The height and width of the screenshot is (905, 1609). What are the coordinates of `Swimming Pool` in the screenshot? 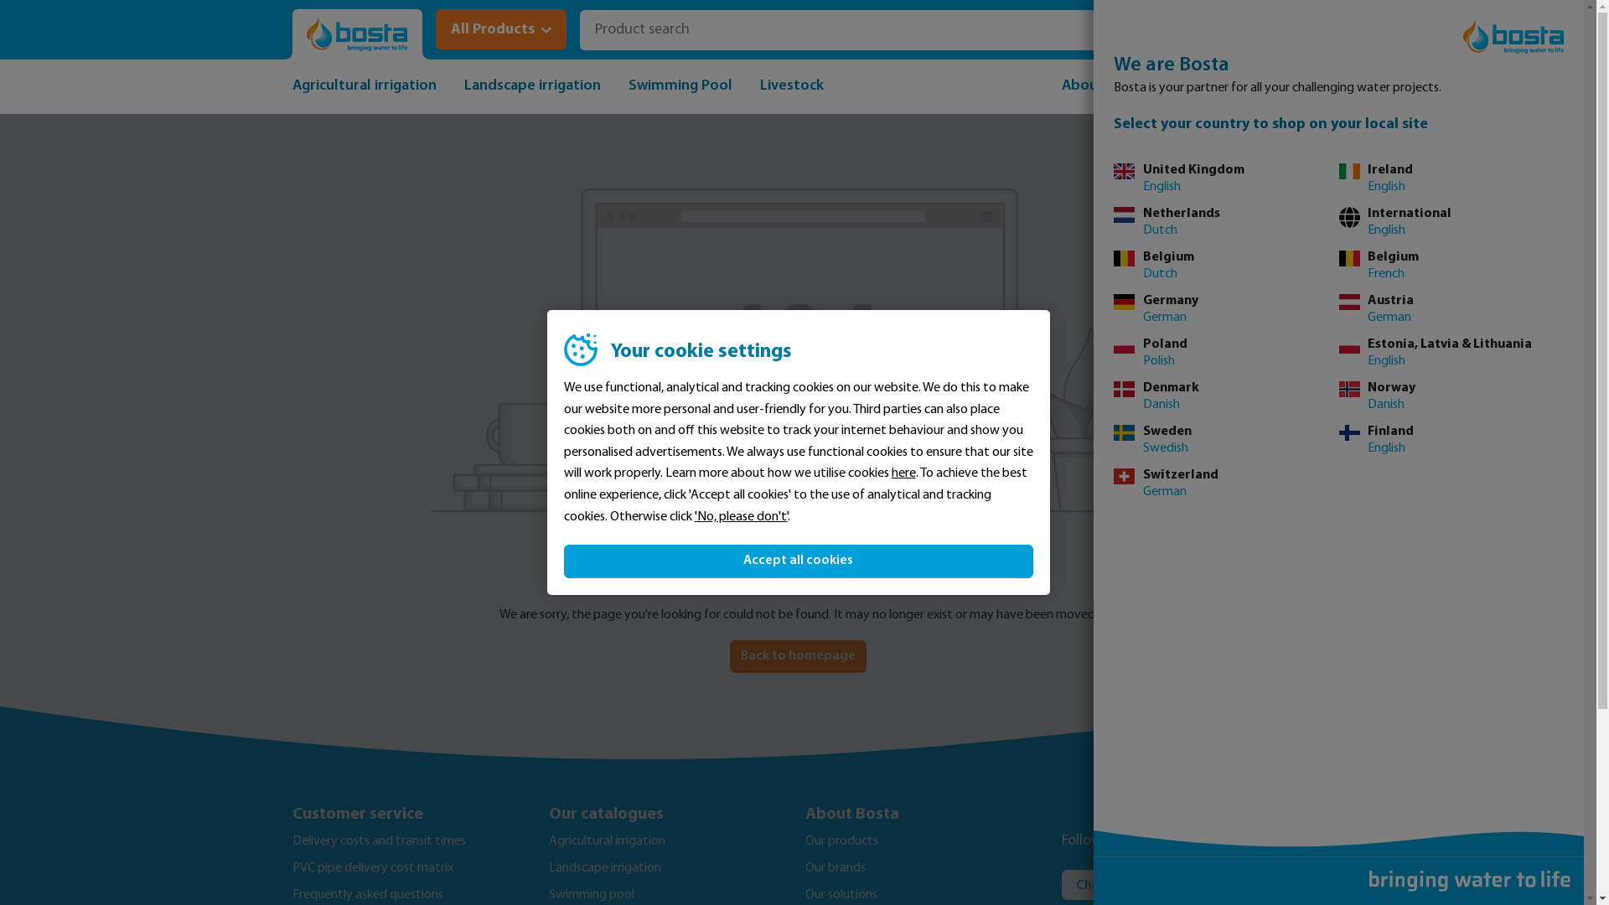 It's located at (680, 87).